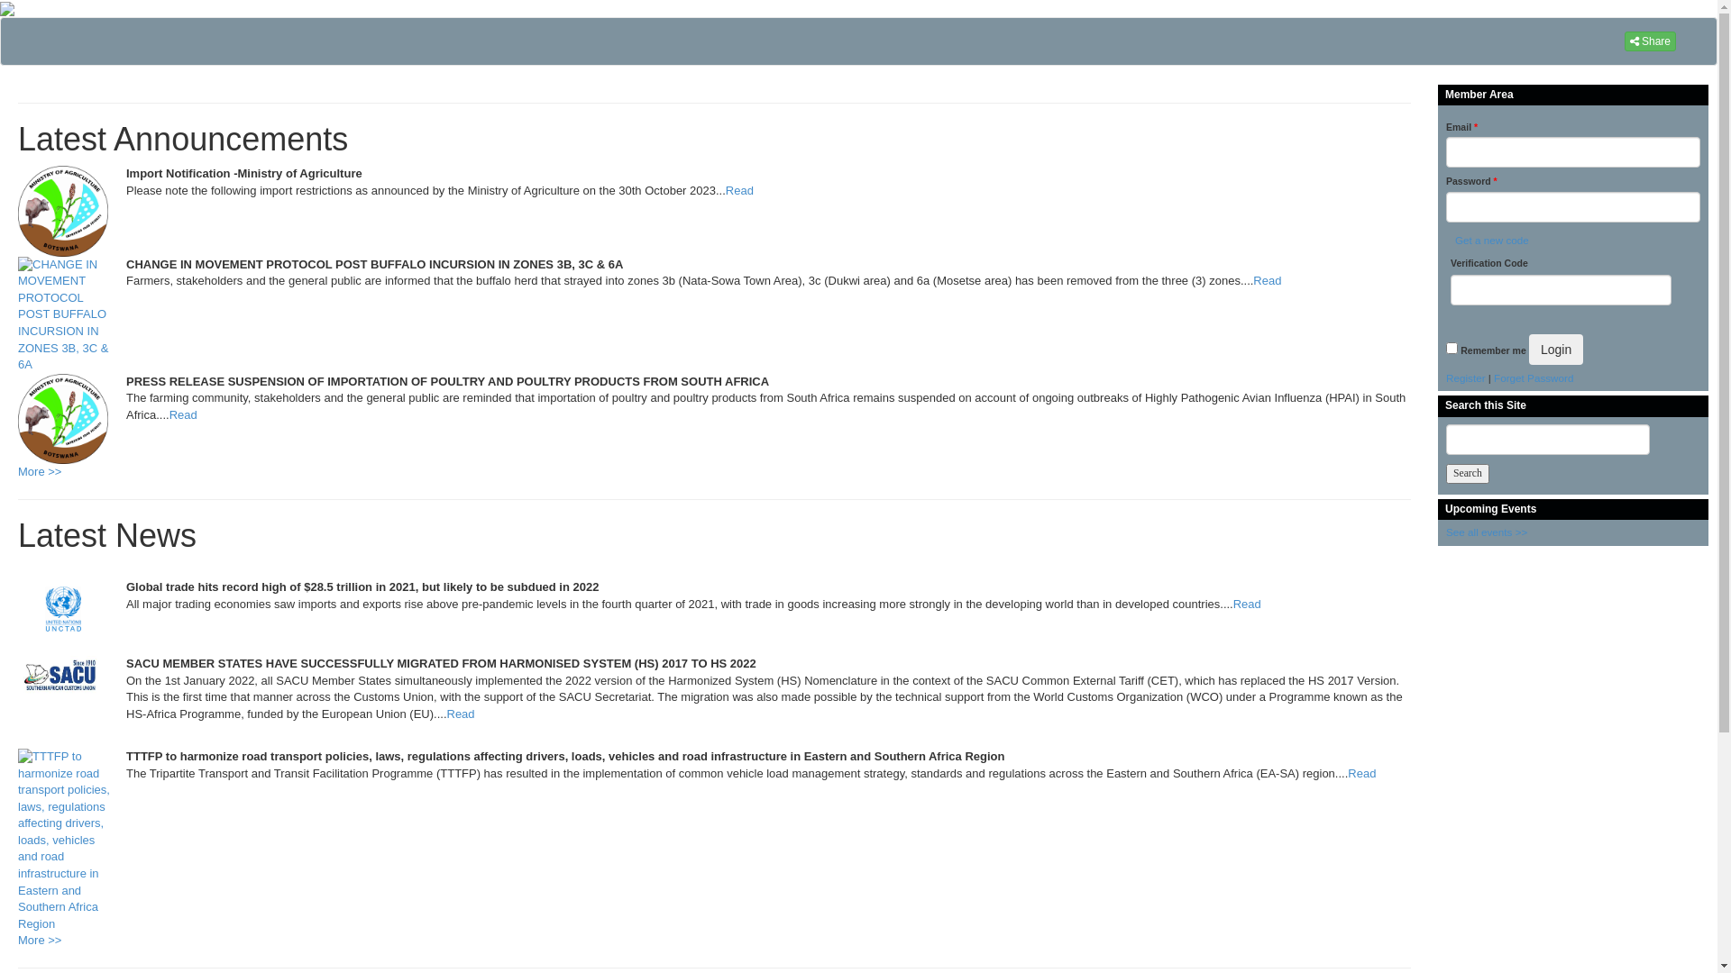 Image resolution: width=1731 pixels, height=973 pixels. I want to click on More >>, so click(40, 472).